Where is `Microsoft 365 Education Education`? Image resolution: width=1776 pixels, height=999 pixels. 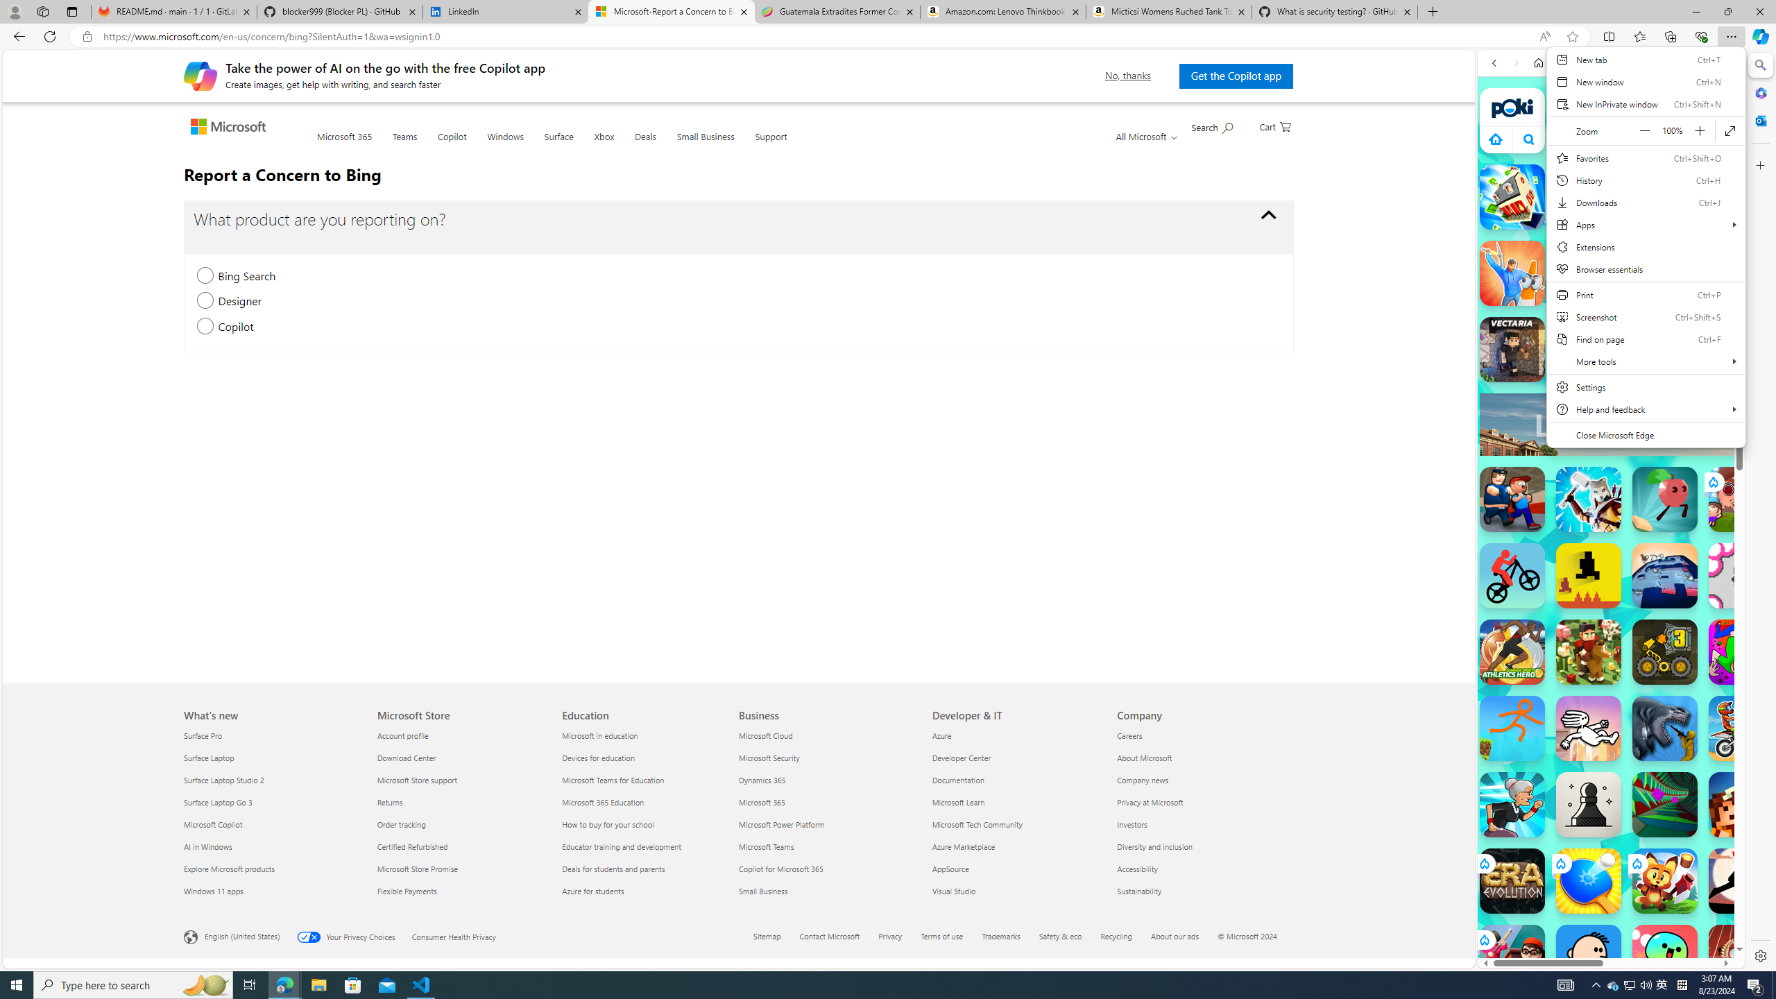 Microsoft 365 Education Education is located at coordinates (602, 801).